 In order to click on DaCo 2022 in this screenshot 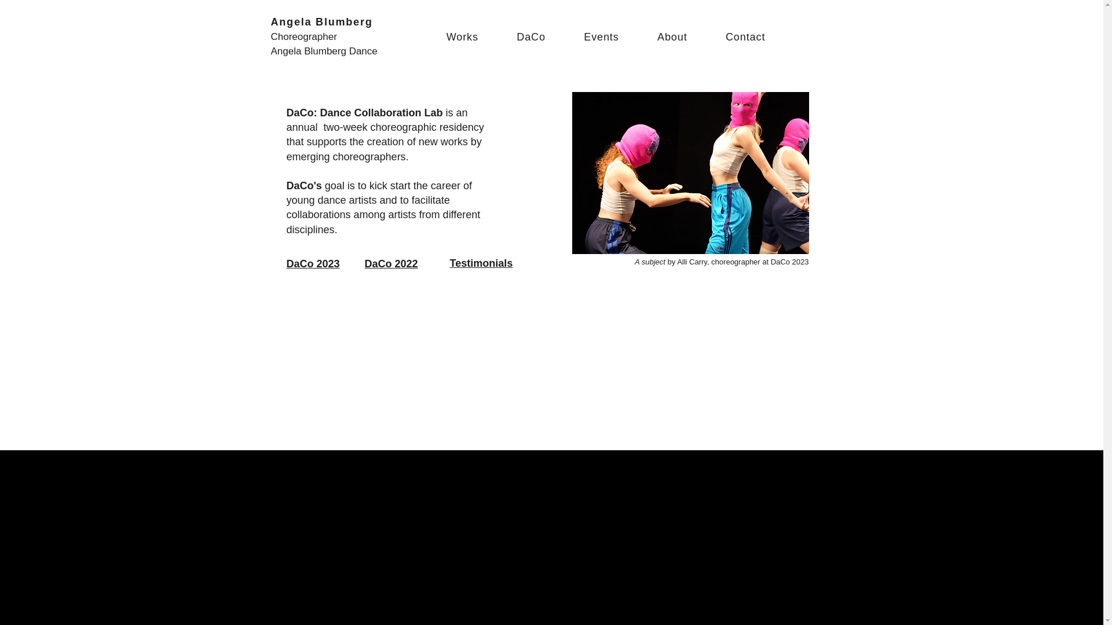, I will do `click(391, 264)`.